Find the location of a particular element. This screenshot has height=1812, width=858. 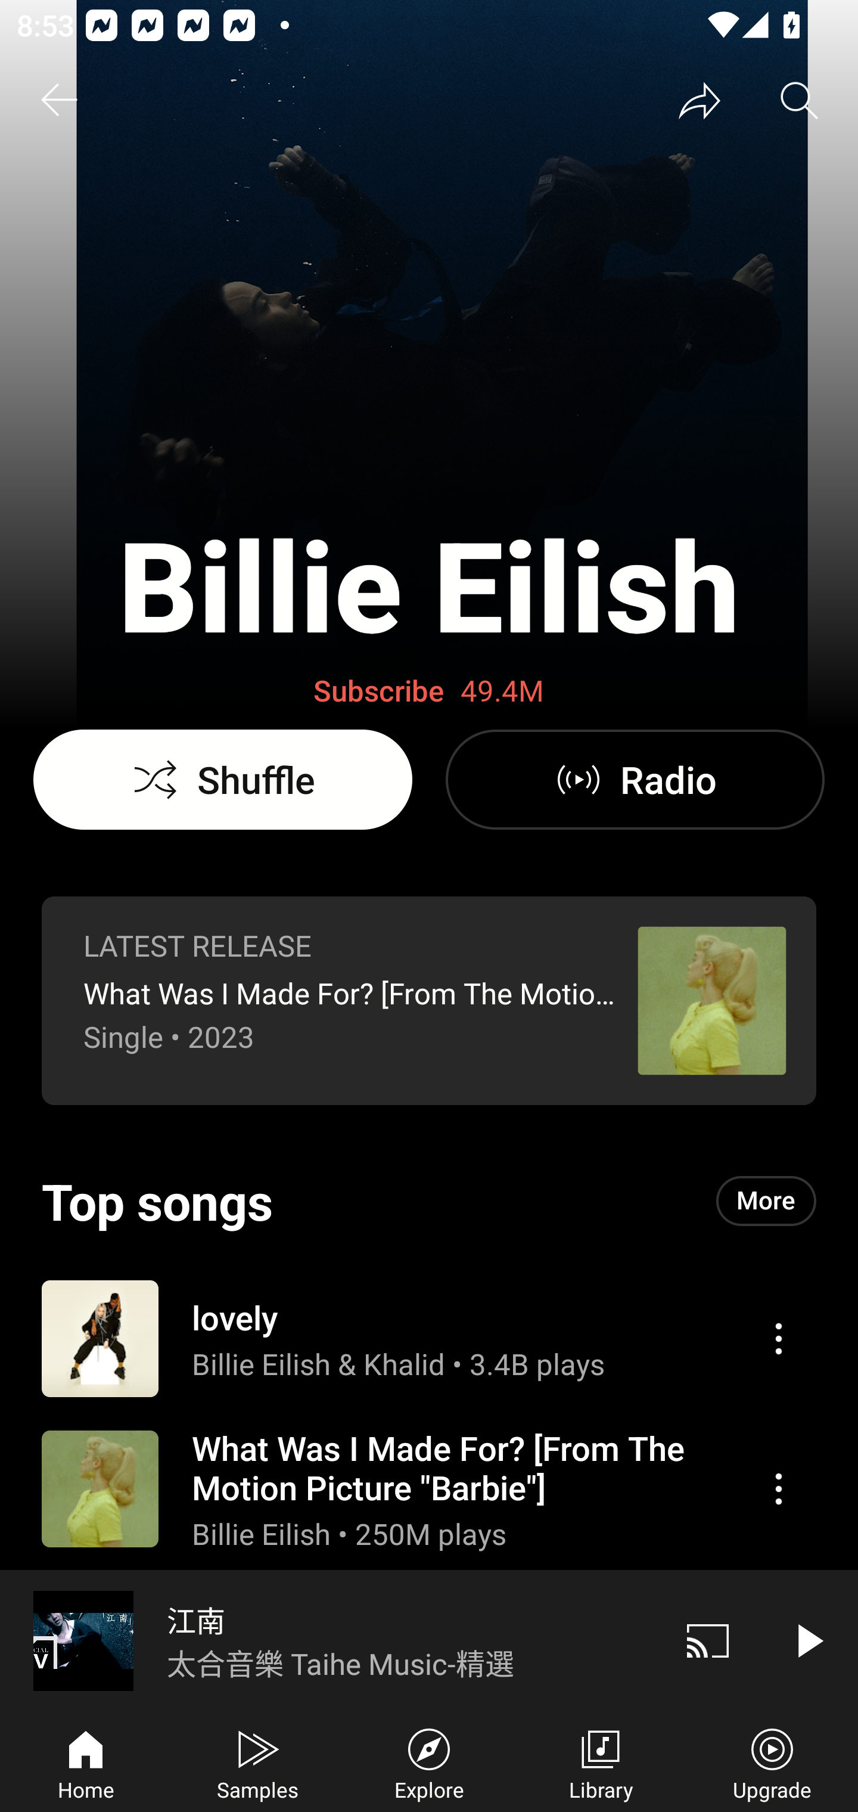

Back is located at coordinates (58, 100).